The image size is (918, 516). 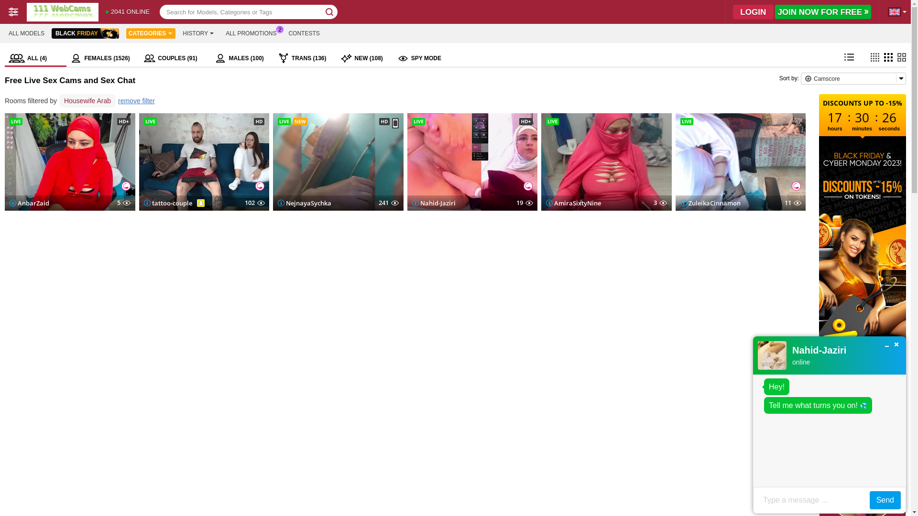 What do you see at coordinates (136, 101) in the screenshot?
I see `remove filter` at bounding box center [136, 101].